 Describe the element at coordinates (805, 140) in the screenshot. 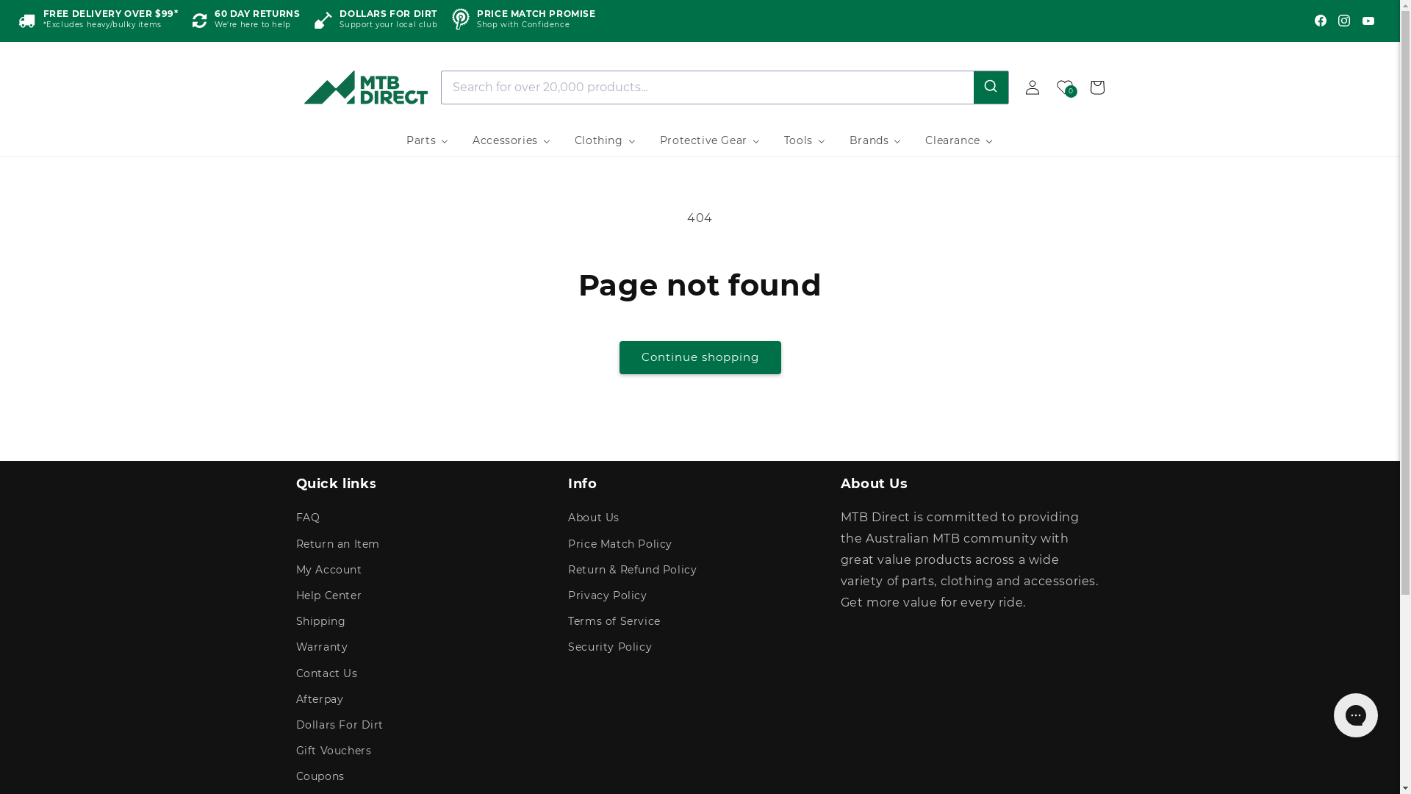

I see `Tools` at that location.